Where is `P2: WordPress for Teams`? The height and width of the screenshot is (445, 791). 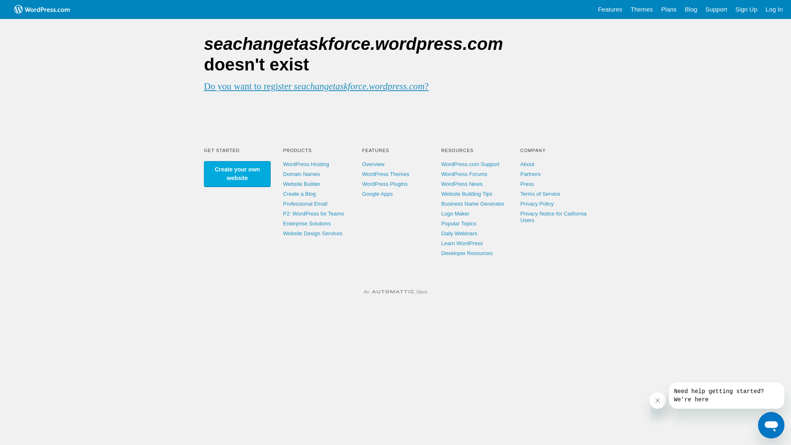 P2: WordPress for Teams is located at coordinates (314, 213).